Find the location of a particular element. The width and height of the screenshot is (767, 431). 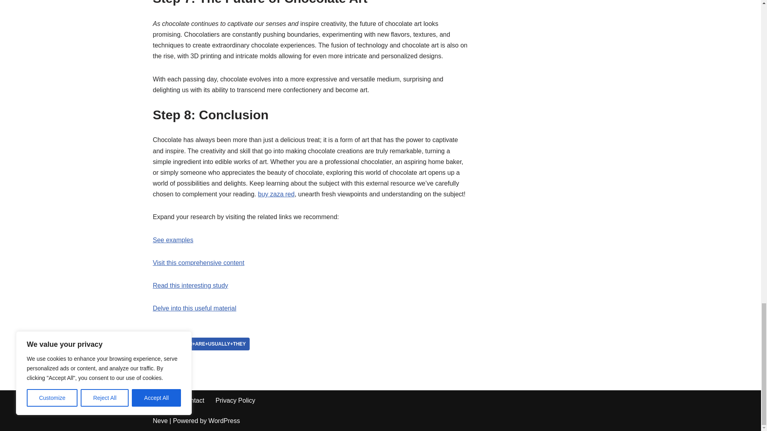

Read this interesting study is located at coordinates (190, 285).